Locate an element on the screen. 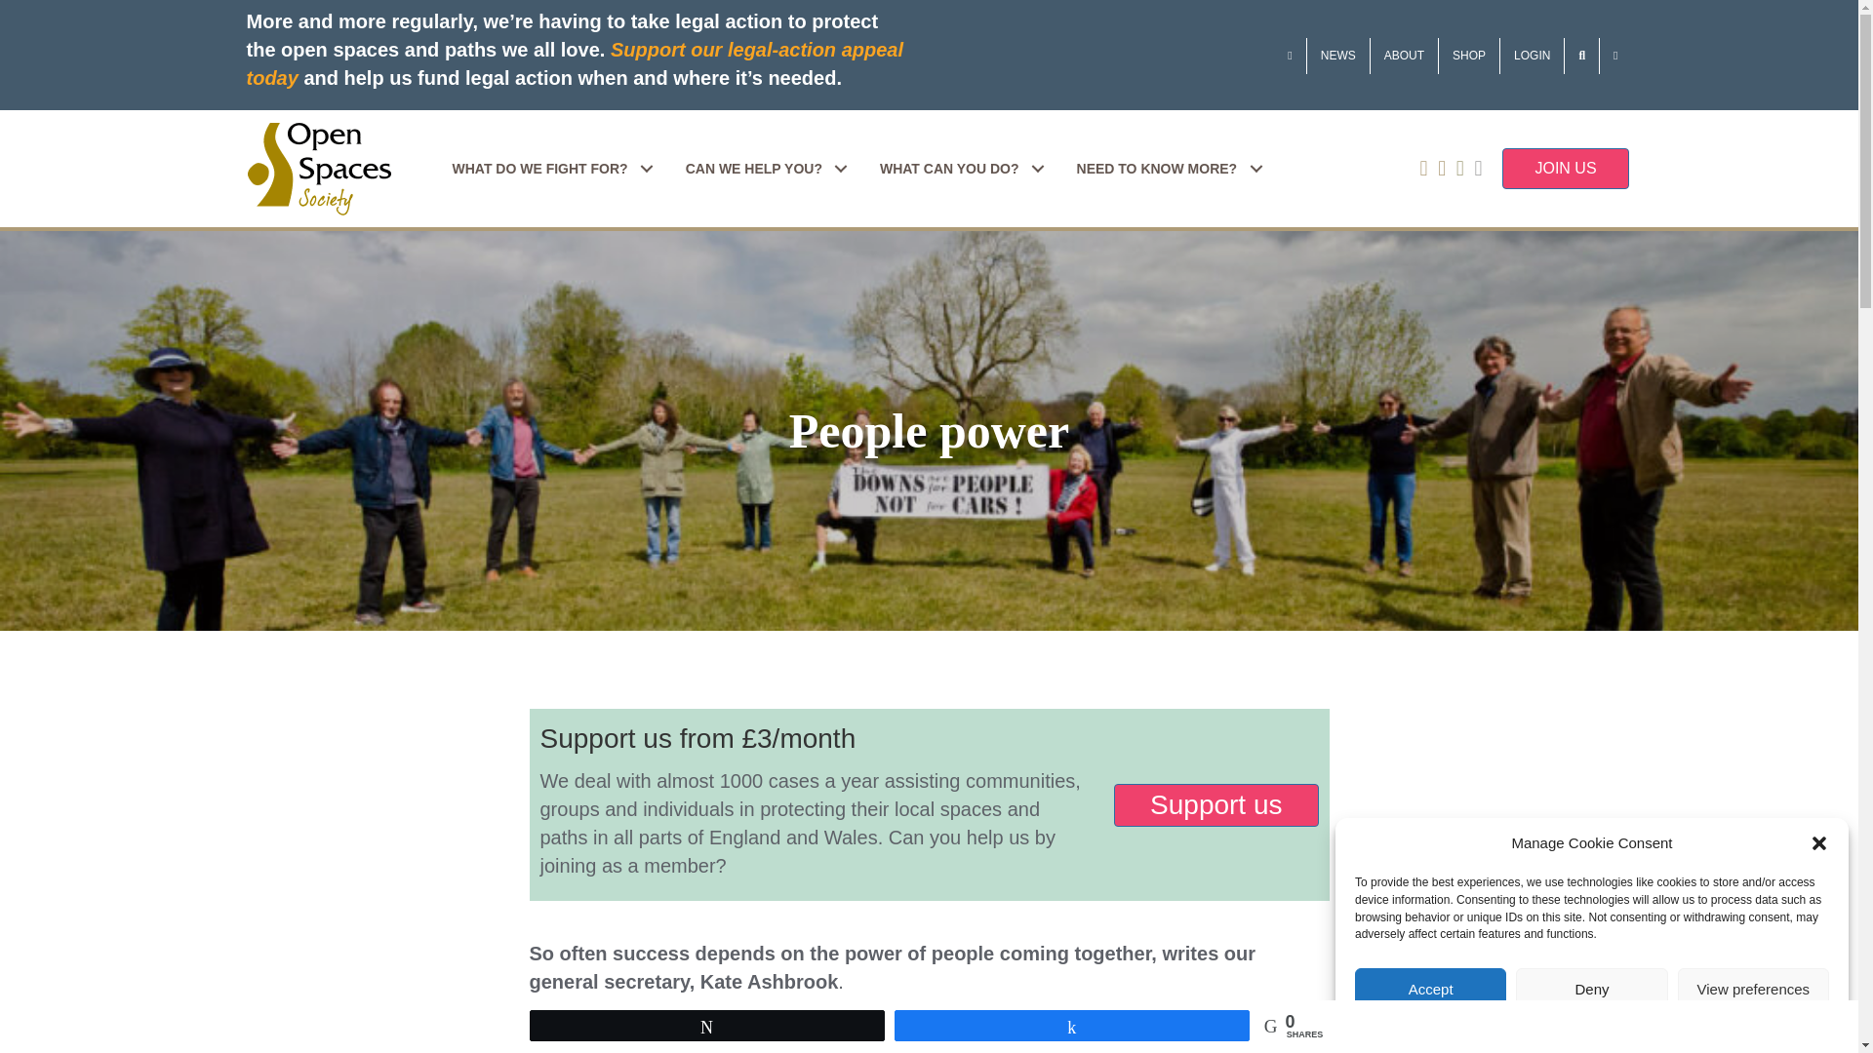 This screenshot has width=1873, height=1053. SHOP is located at coordinates (1469, 55).